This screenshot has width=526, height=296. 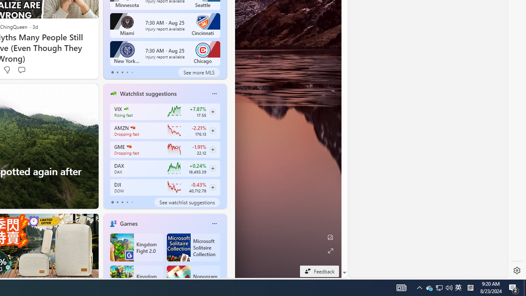 What do you see at coordinates (199, 72) in the screenshot?
I see `AMAZON.COM, INC.` at bounding box center [199, 72].